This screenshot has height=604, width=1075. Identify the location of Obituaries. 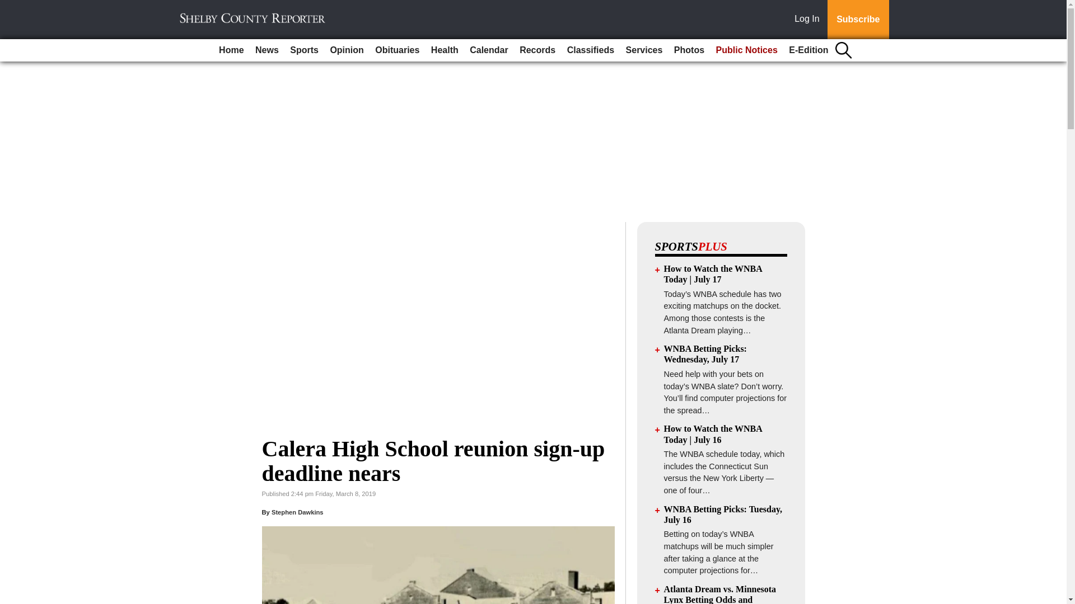
(397, 50).